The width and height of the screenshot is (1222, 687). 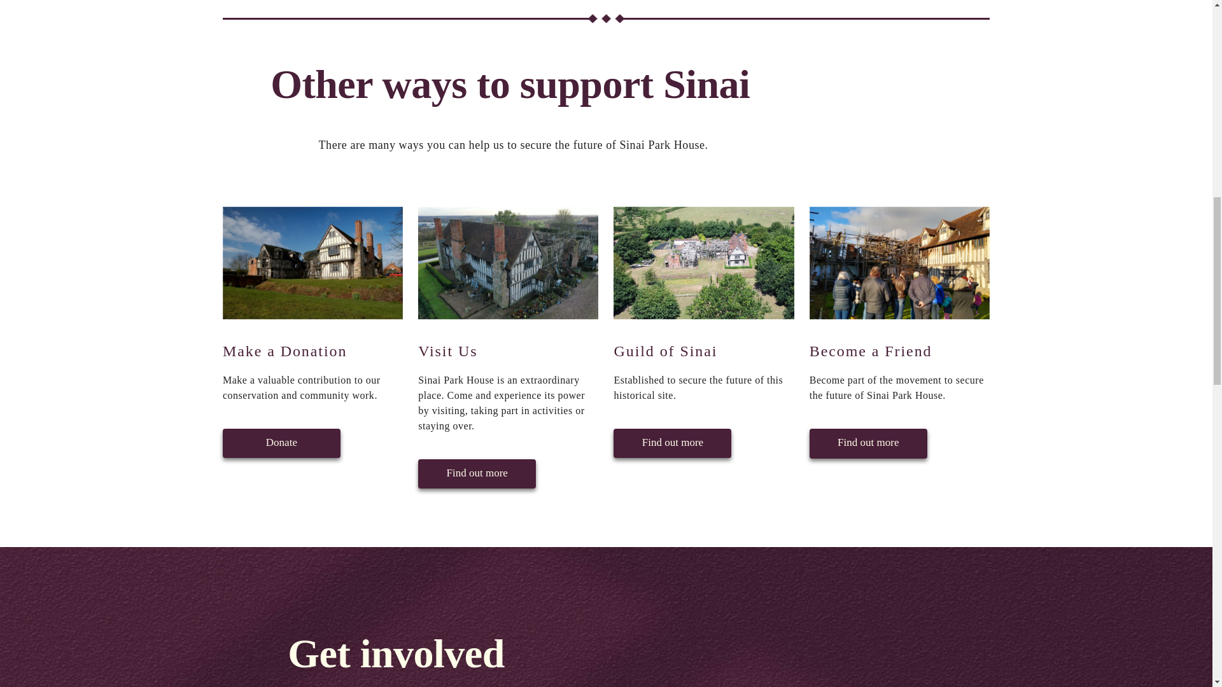 I want to click on Find out more, so click(x=477, y=473).